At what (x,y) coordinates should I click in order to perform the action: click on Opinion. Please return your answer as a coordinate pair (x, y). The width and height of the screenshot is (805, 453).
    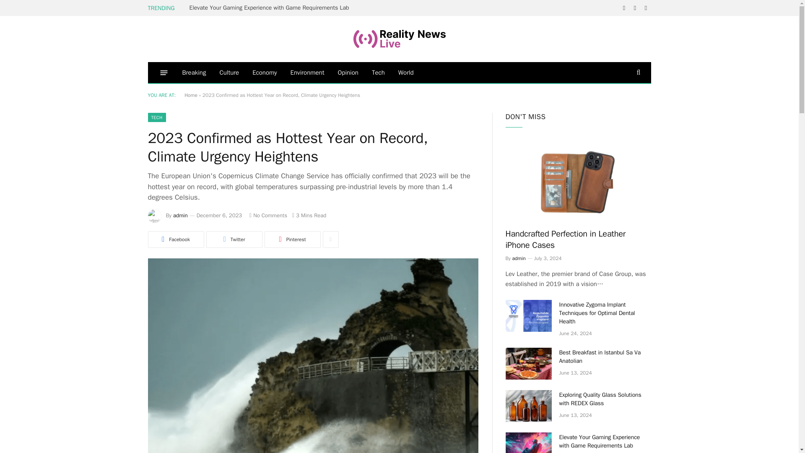
    Looking at the image, I should click on (348, 72).